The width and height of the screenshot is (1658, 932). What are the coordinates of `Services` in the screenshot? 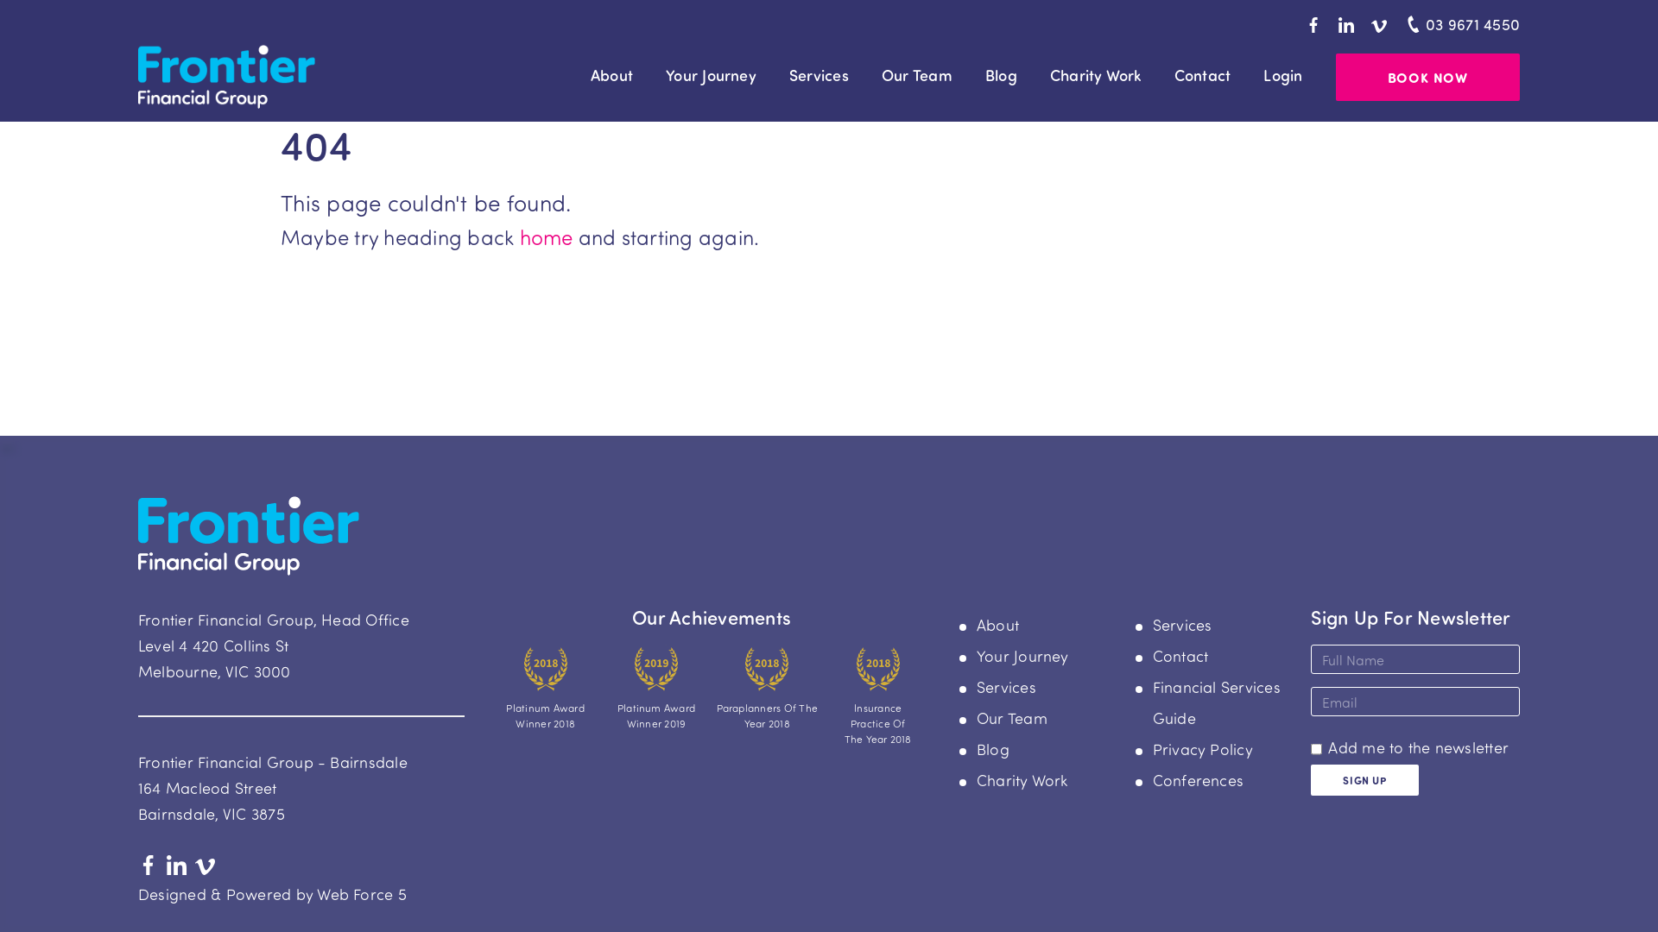 It's located at (1183, 625).